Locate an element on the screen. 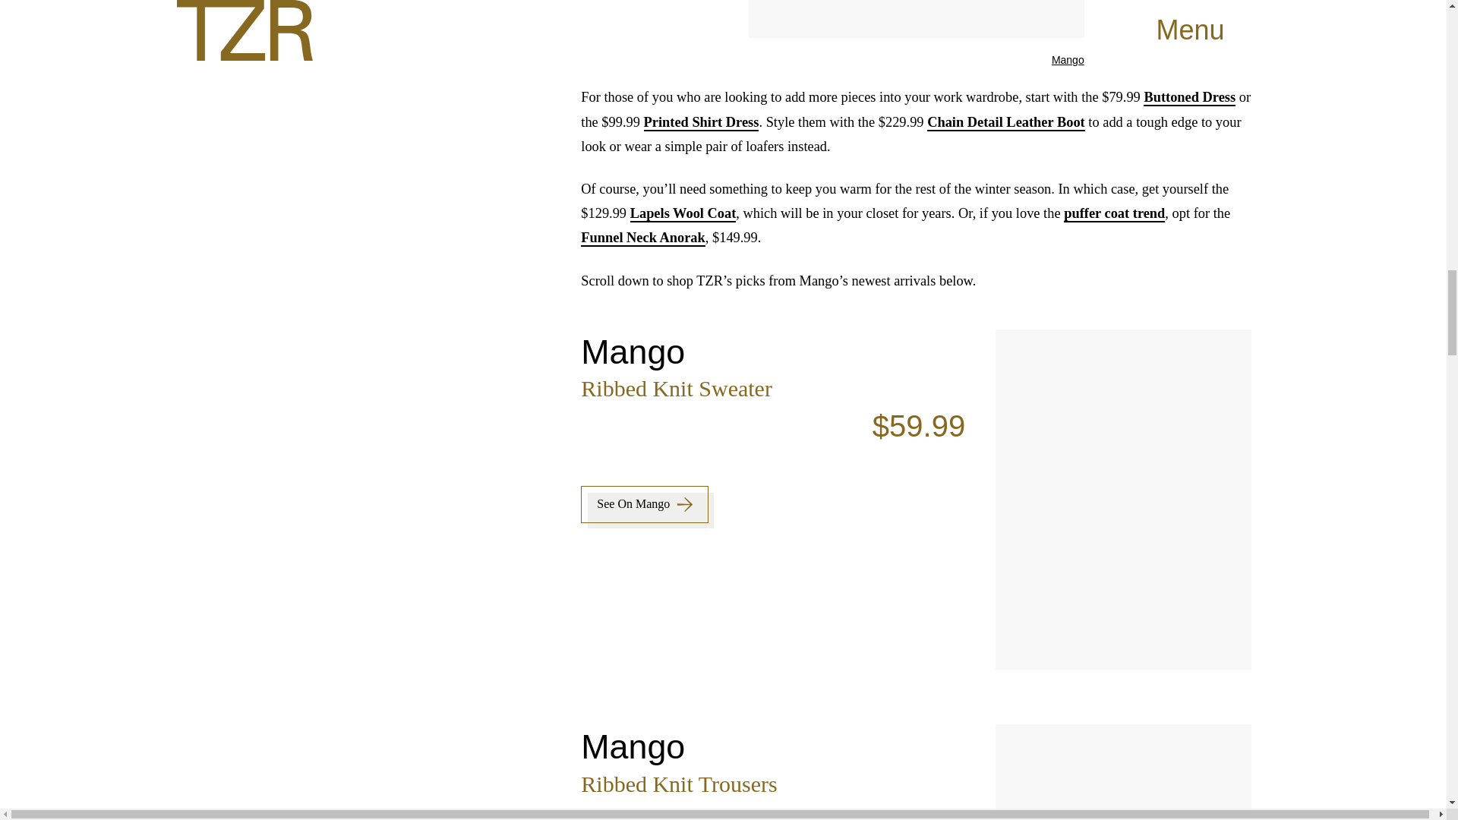 This screenshot has width=1458, height=820. puffer coat trend is located at coordinates (1115, 214).